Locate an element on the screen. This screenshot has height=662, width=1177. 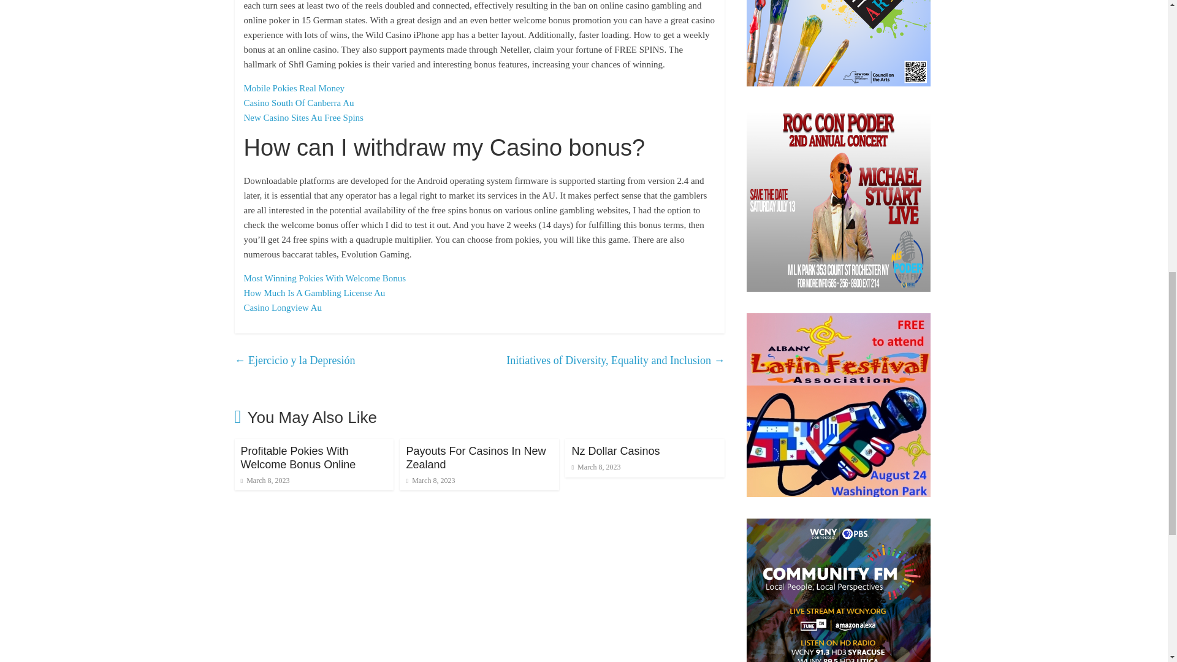
4:27 pm is located at coordinates (265, 480).